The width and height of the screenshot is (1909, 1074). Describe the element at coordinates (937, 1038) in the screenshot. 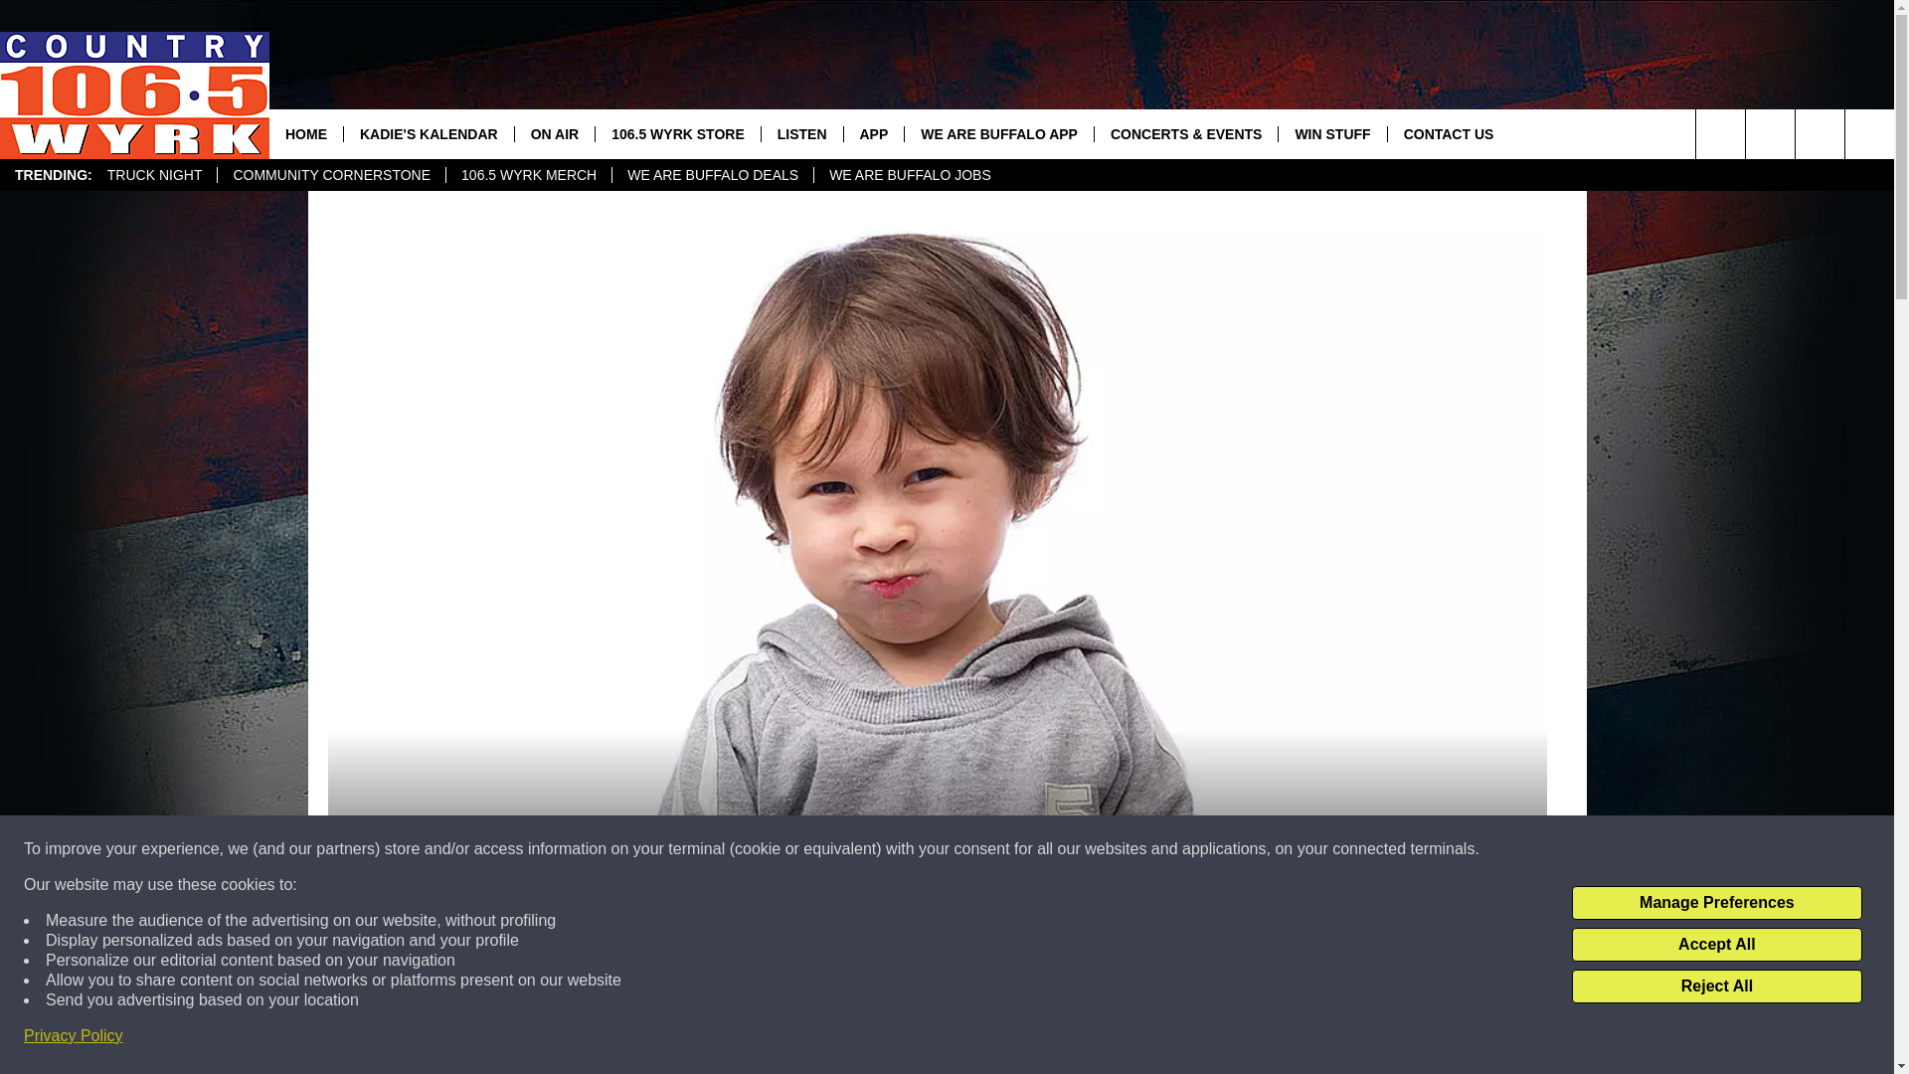

I see `Share on Facebook` at that location.